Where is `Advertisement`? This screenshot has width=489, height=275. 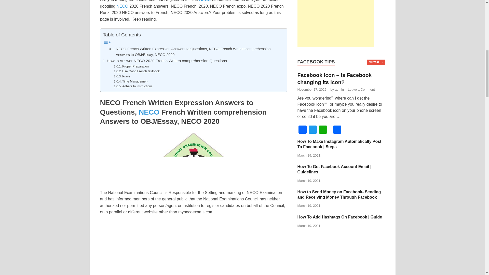 Advertisement is located at coordinates (193, 248).